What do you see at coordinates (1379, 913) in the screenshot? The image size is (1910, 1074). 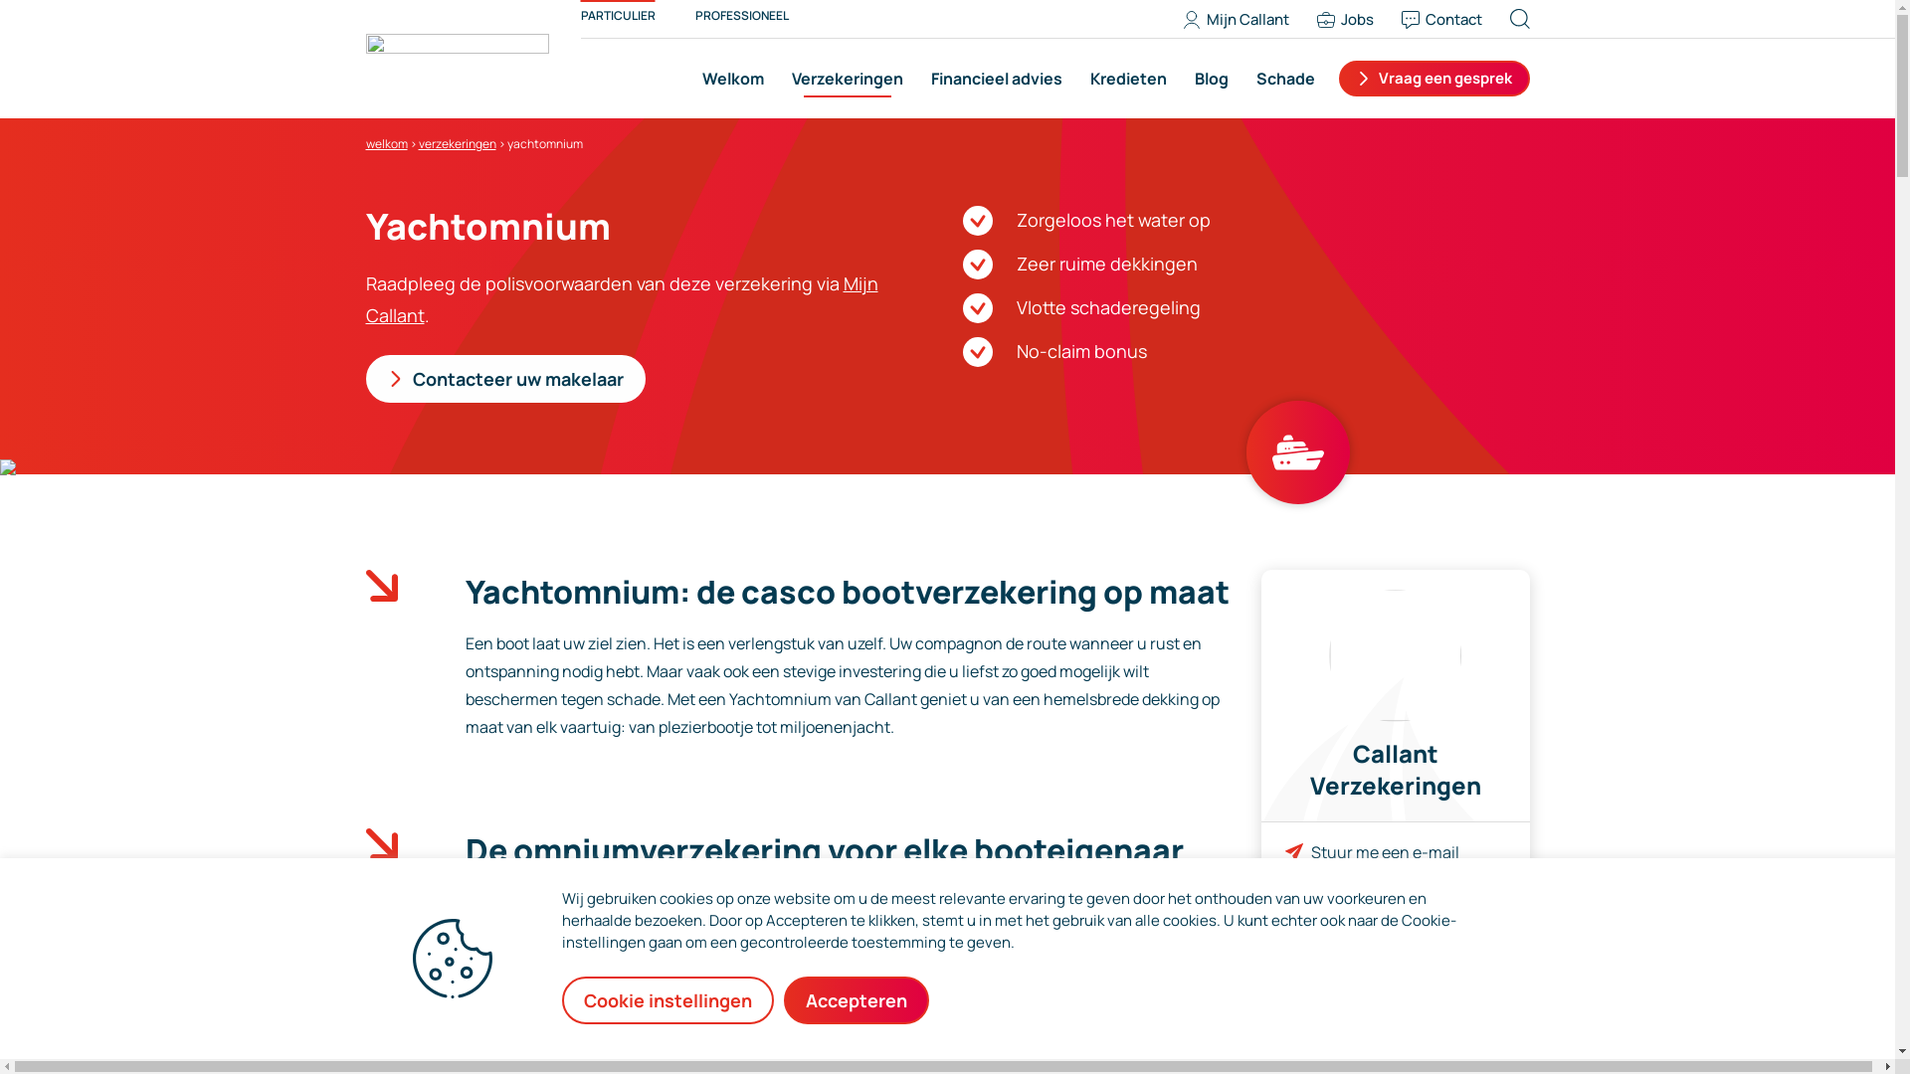 I see `+32(0) 50 34 33 23` at bounding box center [1379, 913].